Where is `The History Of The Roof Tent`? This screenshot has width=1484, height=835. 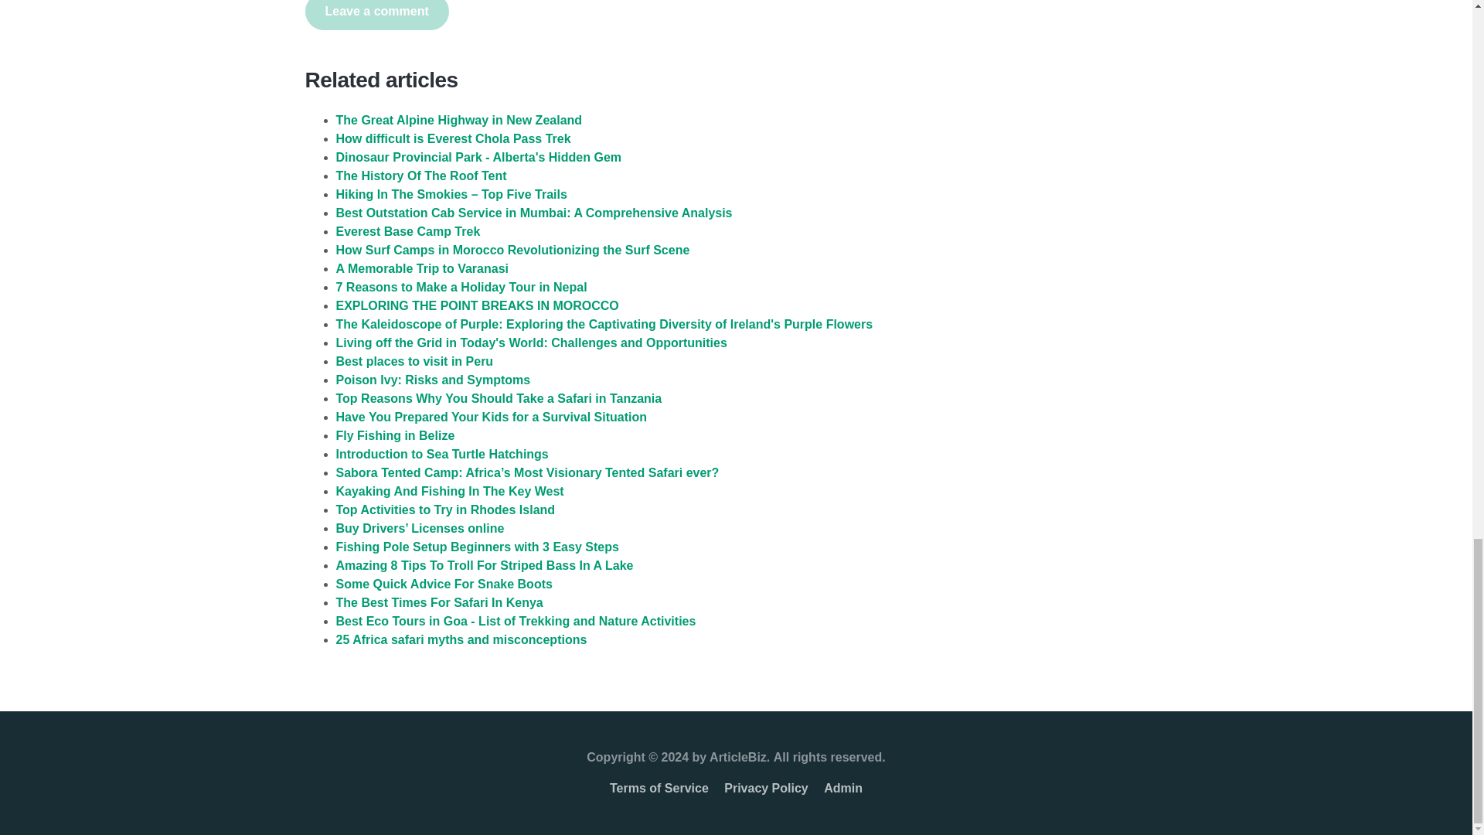
The History Of The Roof Tent is located at coordinates (420, 176).